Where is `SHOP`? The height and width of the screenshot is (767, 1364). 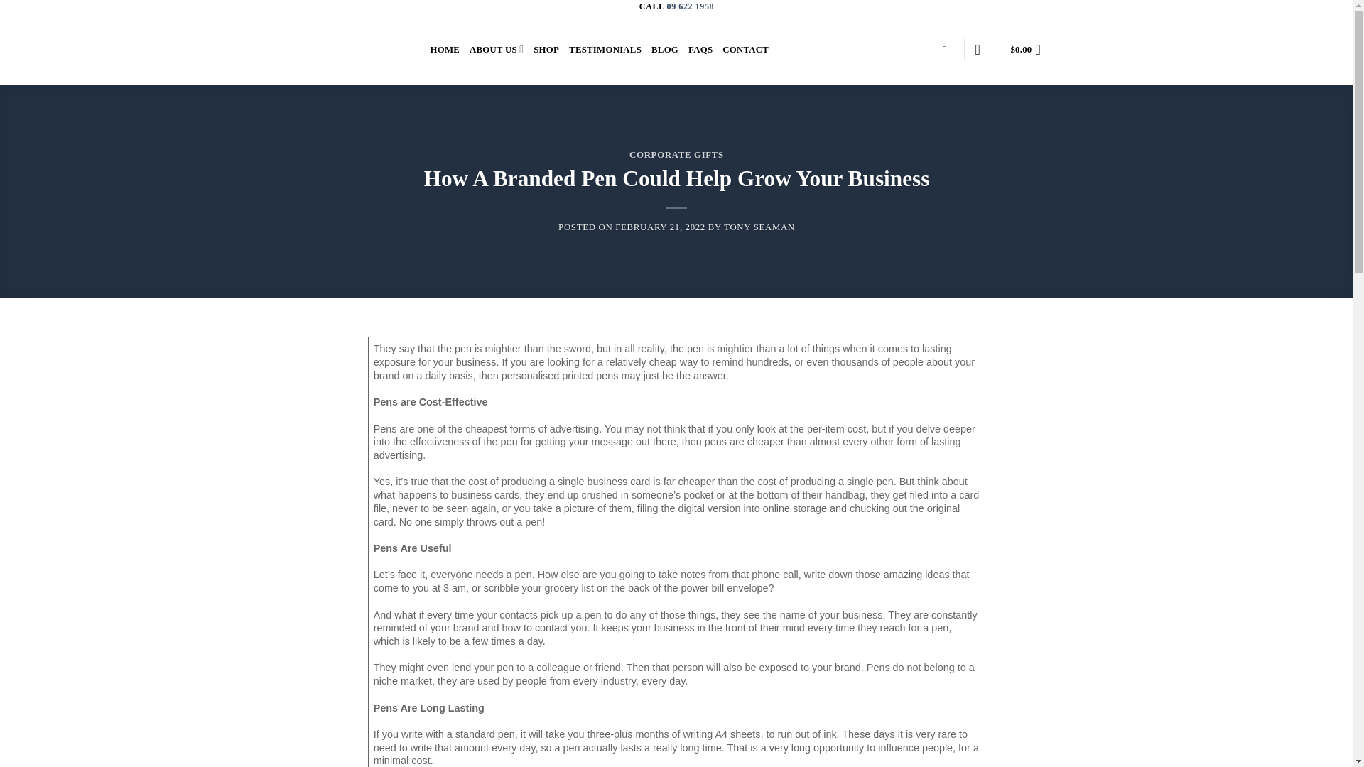
SHOP is located at coordinates (546, 49).